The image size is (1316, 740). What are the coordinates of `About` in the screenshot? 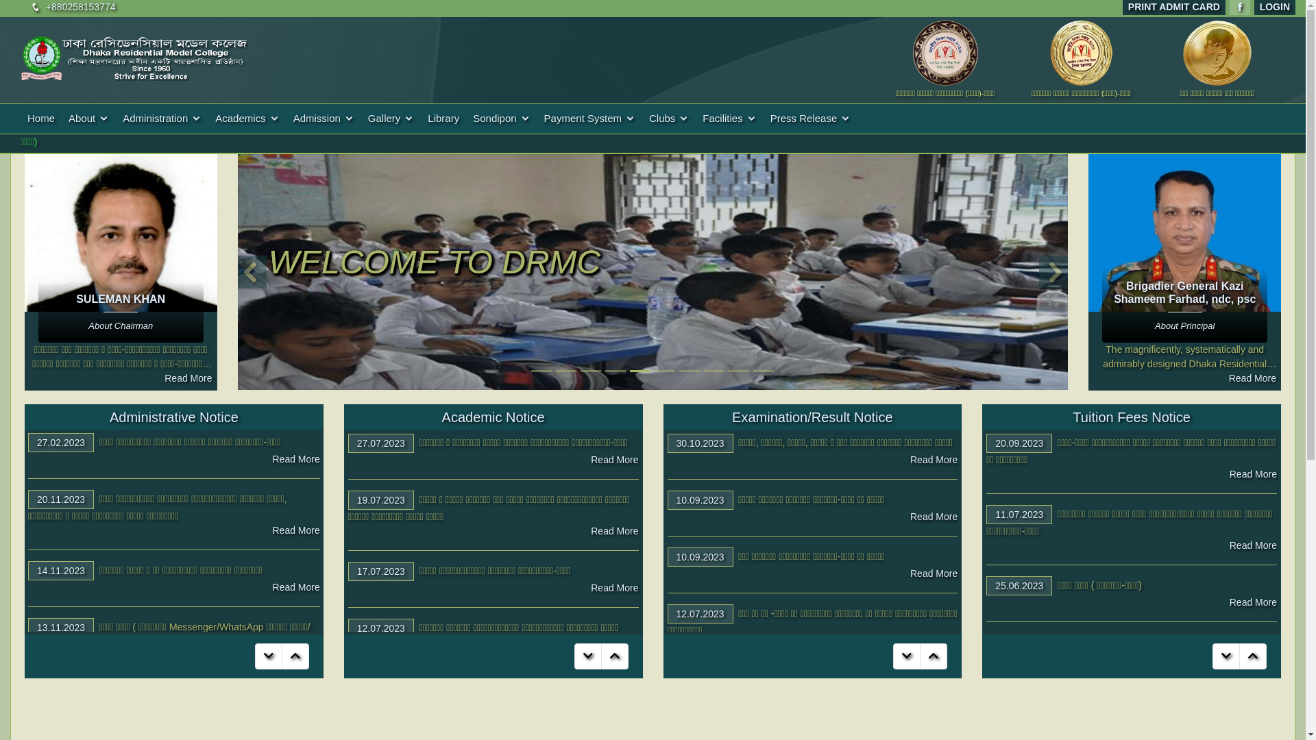 It's located at (89, 119).